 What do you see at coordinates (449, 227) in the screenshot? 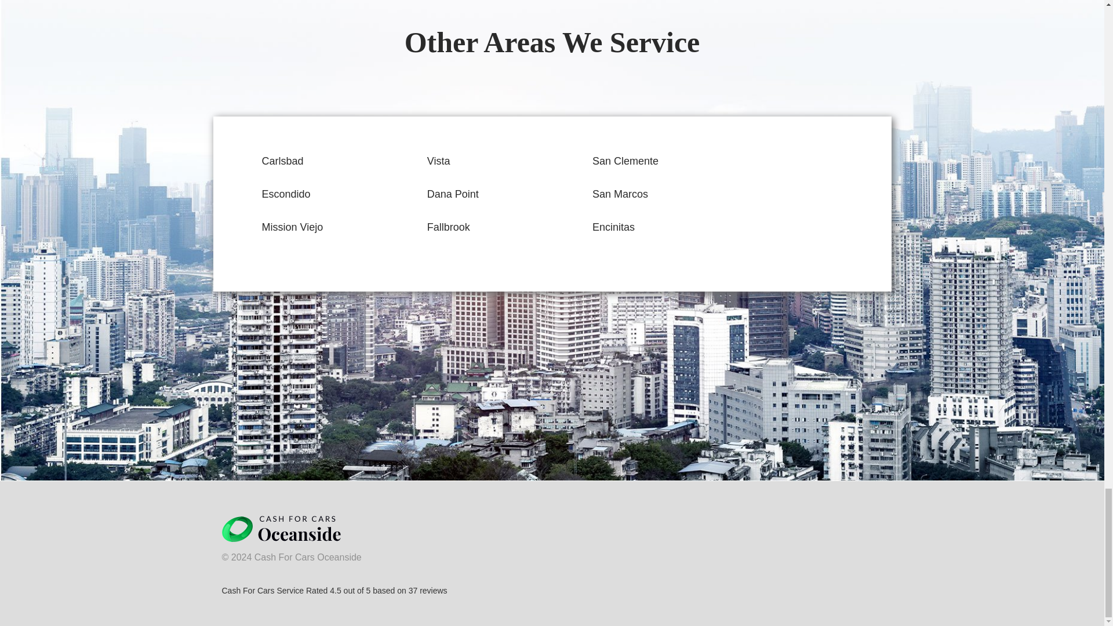
I see `Fallbrook` at bounding box center [449, 227].